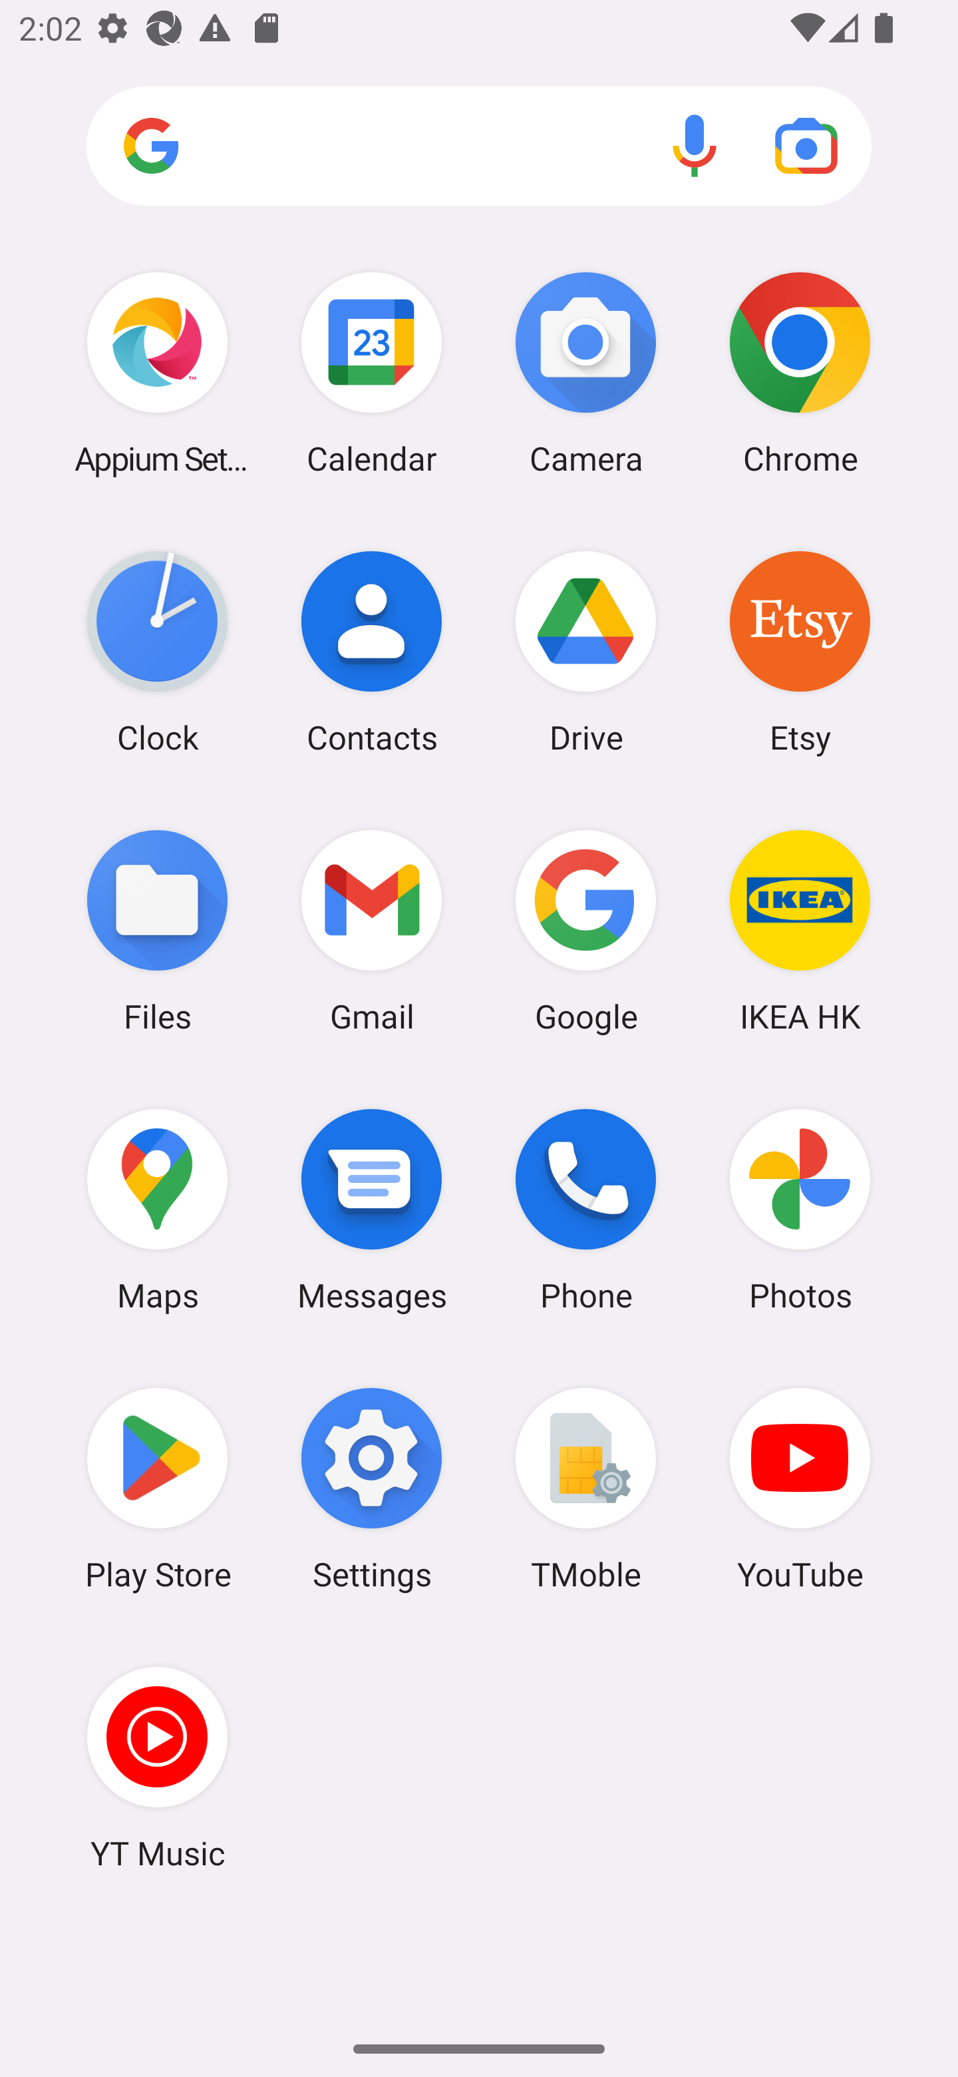 The width and height of the screenshot is (958, 2077). What do you see at coordinates (586, 1210) in the screenshot?
I see `Phone` at bounding box center [586, 1210].